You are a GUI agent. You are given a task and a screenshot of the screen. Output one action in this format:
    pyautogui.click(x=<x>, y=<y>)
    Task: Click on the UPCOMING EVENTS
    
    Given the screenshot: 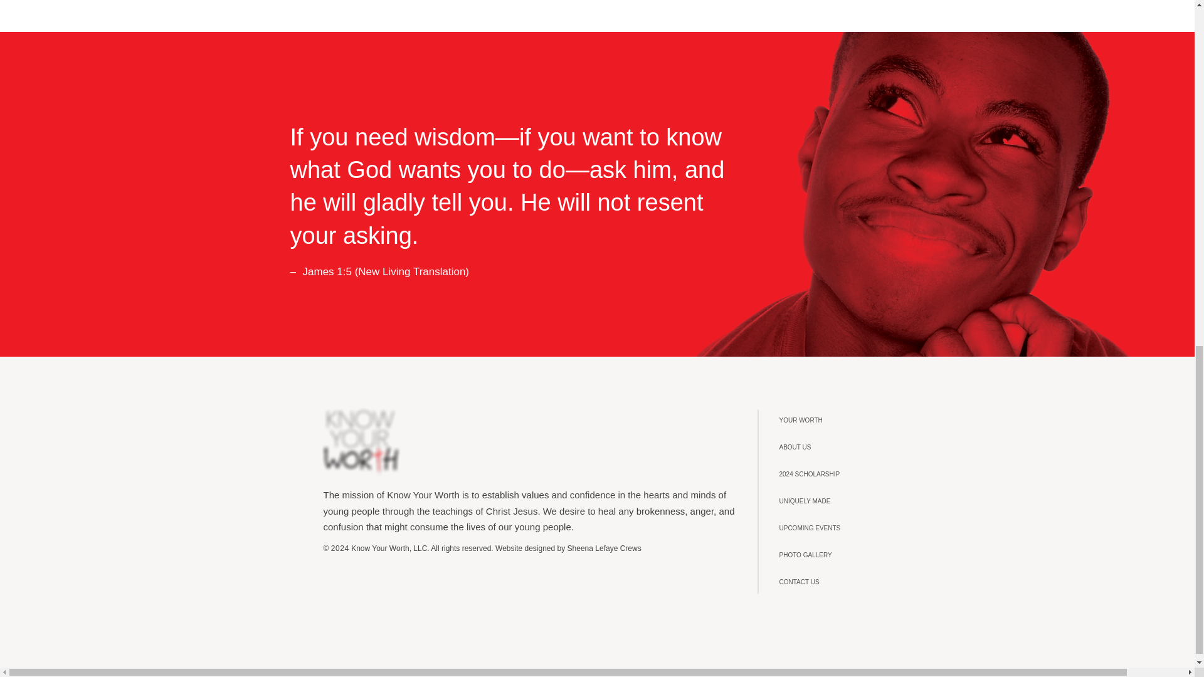 What is the action you would take?
    pyautogui.click(x=836, y=528)
    